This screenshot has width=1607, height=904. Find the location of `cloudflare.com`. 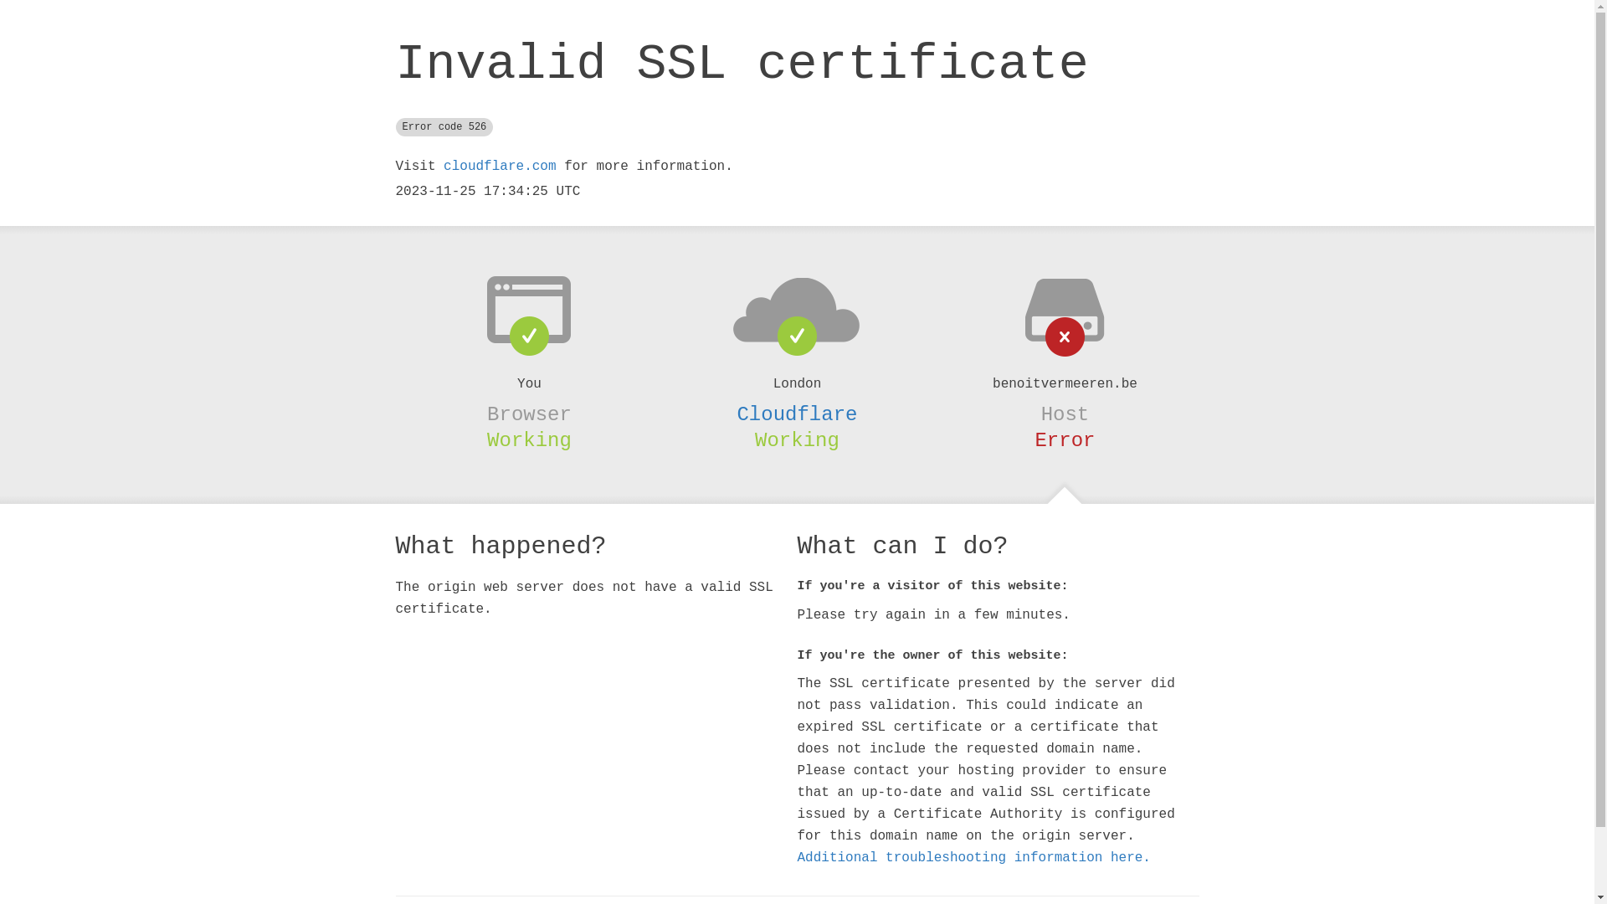

cloudflare.com is located at coordinates (500, 167).